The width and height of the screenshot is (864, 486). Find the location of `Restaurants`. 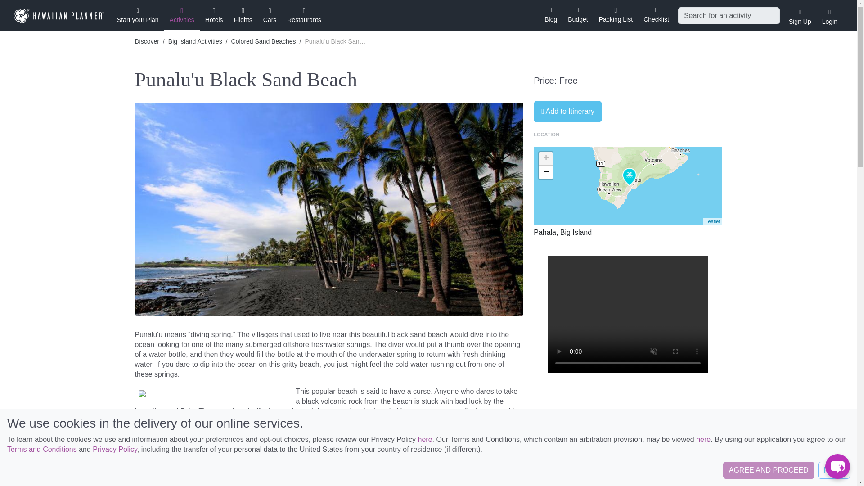

Restaurants is located at coordinates (303, 14).